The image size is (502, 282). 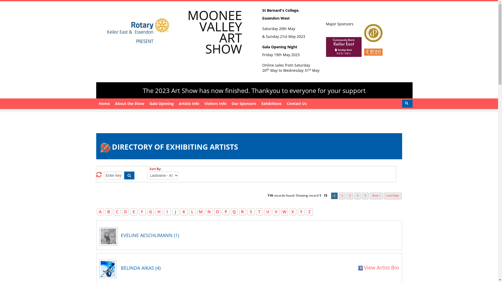 I want to click on View all works by Eveline Aeschlimann, so click(x=110, y=238).